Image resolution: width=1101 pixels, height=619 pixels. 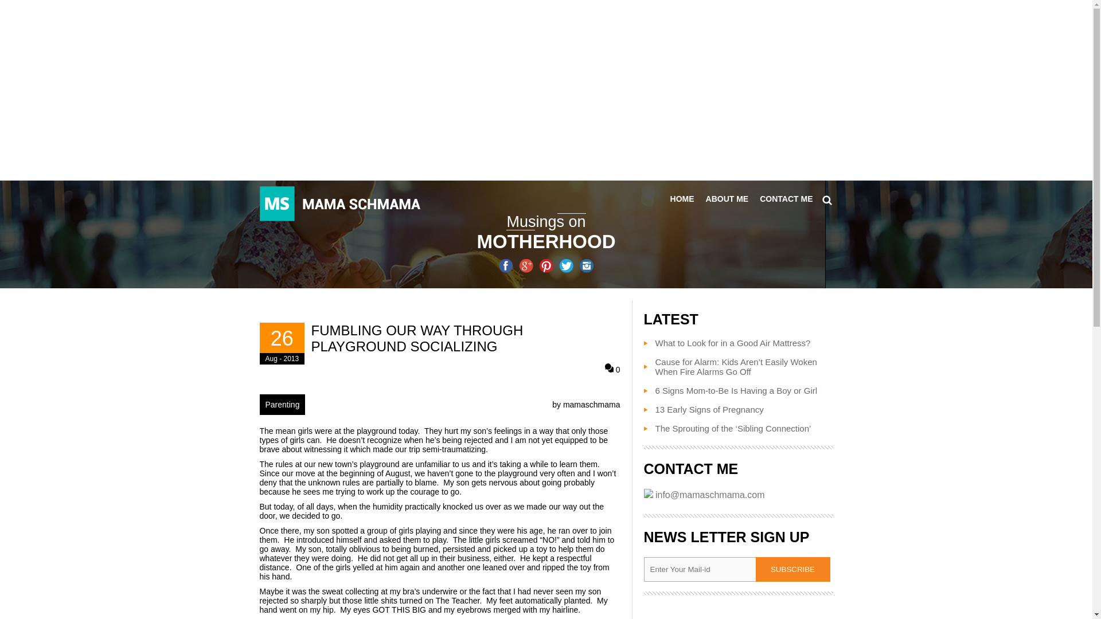 I want to click on 6 Signs Mom-to-Be Is Having a Boy or Girl, so click(x=729, y=390).